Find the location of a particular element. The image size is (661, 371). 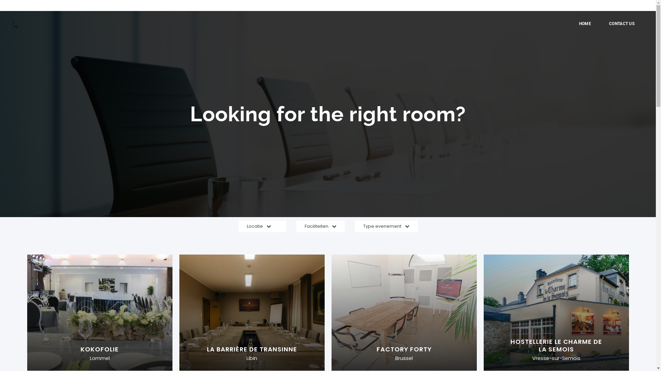

HOME is located at coordinates (588, 23).